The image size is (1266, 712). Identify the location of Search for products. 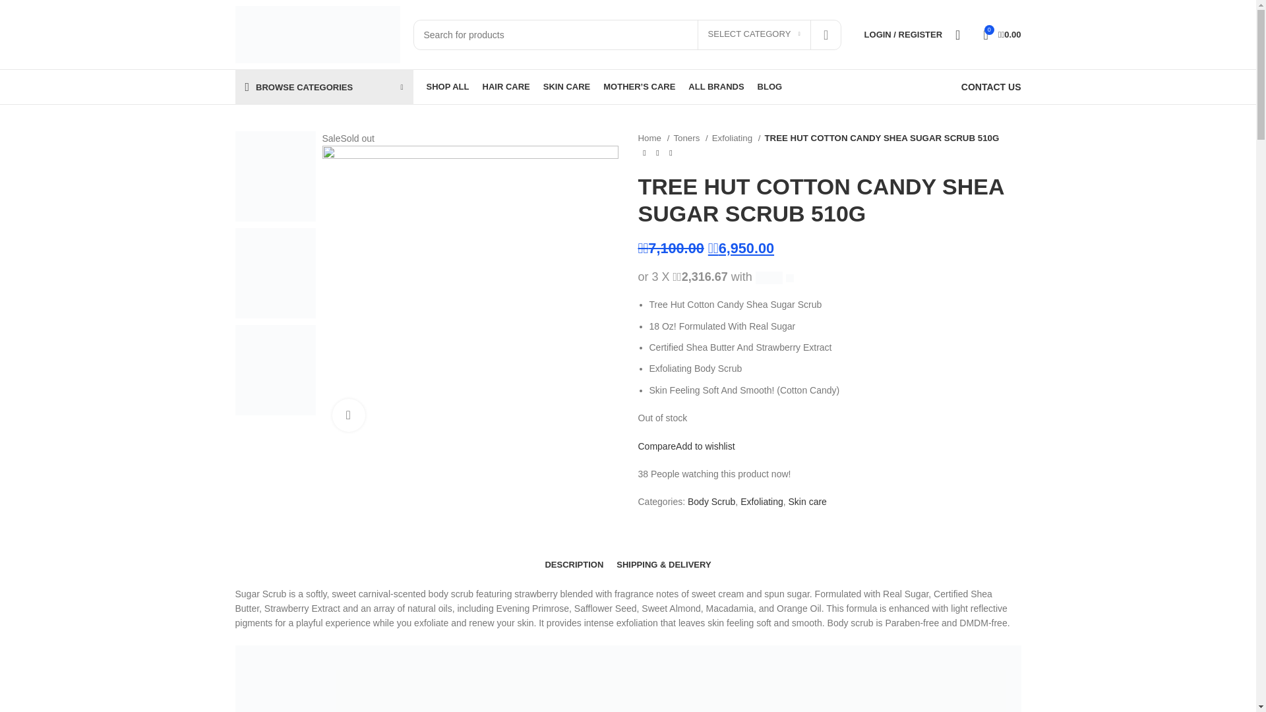
(626, 34).